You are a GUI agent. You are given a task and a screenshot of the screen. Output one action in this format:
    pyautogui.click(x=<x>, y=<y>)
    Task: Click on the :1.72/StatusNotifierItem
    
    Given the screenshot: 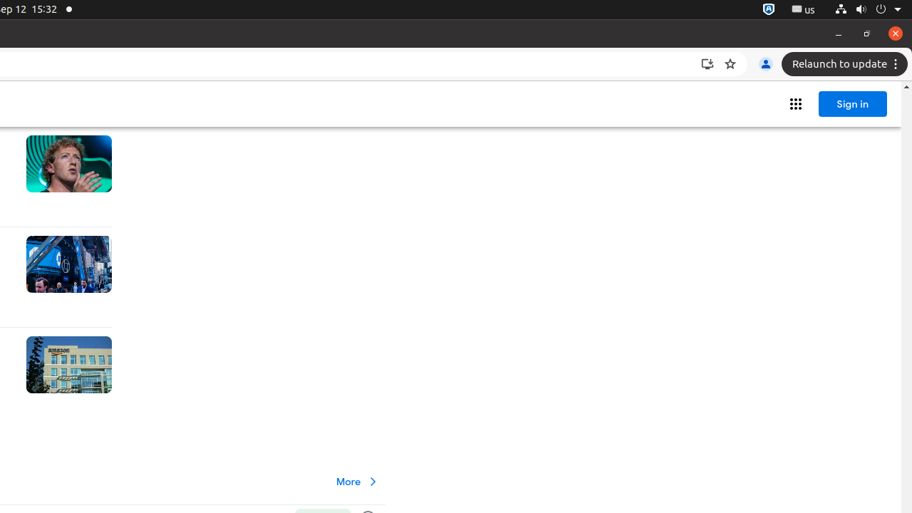 What is the action you would take?
    pyautogui.click(x=769, y=10)
    